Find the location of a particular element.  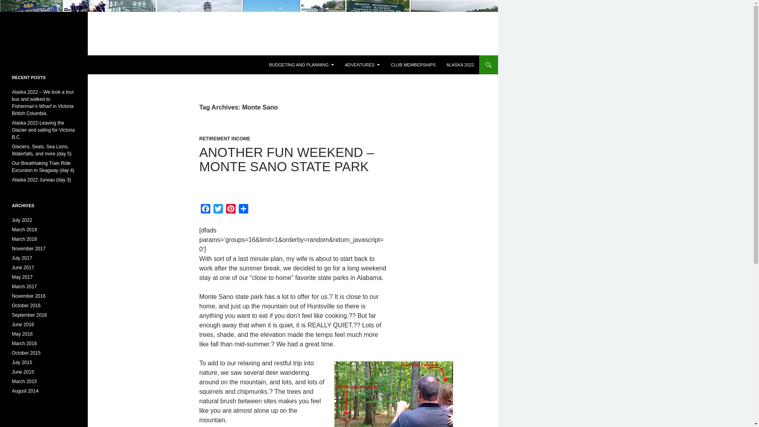

ALASKA 2022 is located at coordinates (460, 65).